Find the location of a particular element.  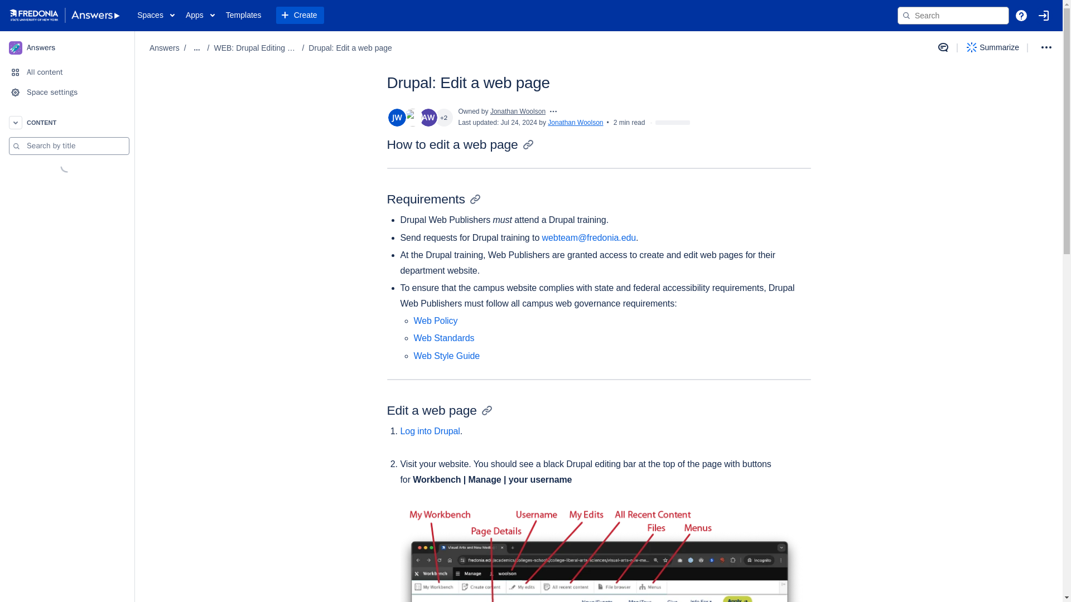

WEB: Drupal Editing Help is located at coordinates (255, 48).